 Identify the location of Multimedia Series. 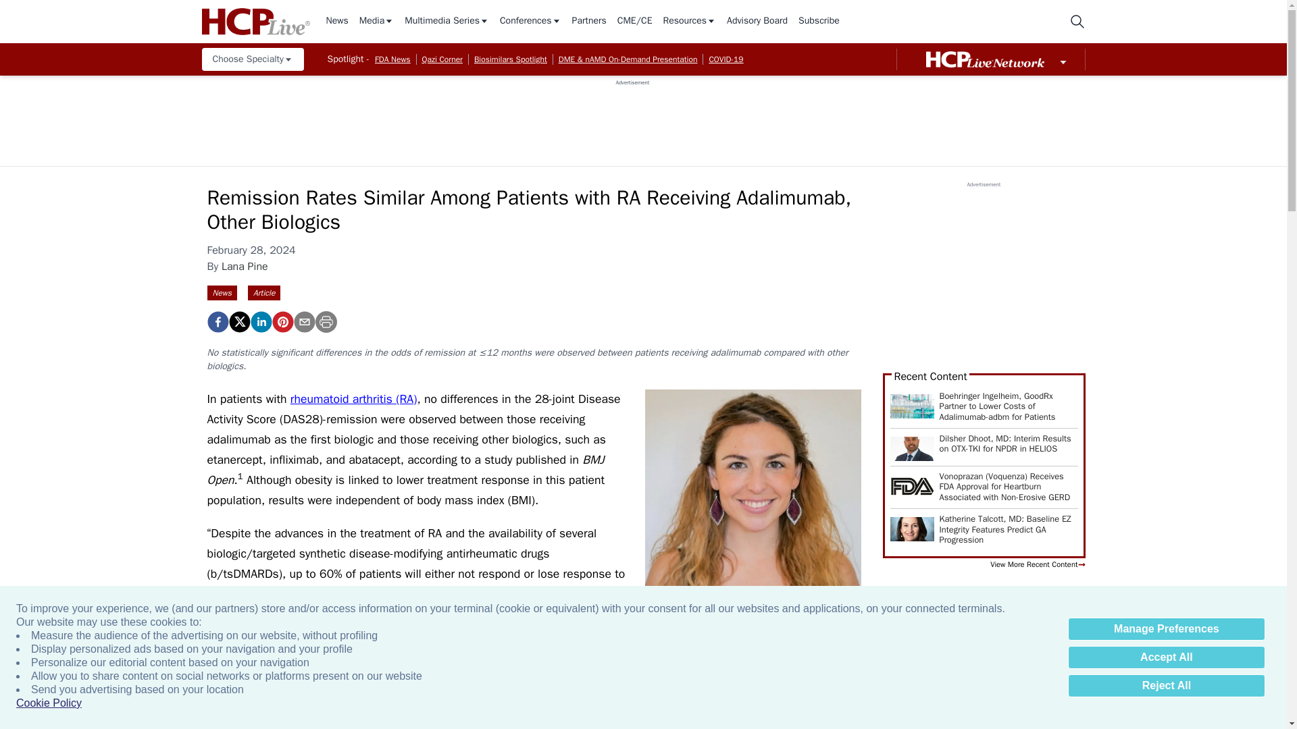
(447, 22).